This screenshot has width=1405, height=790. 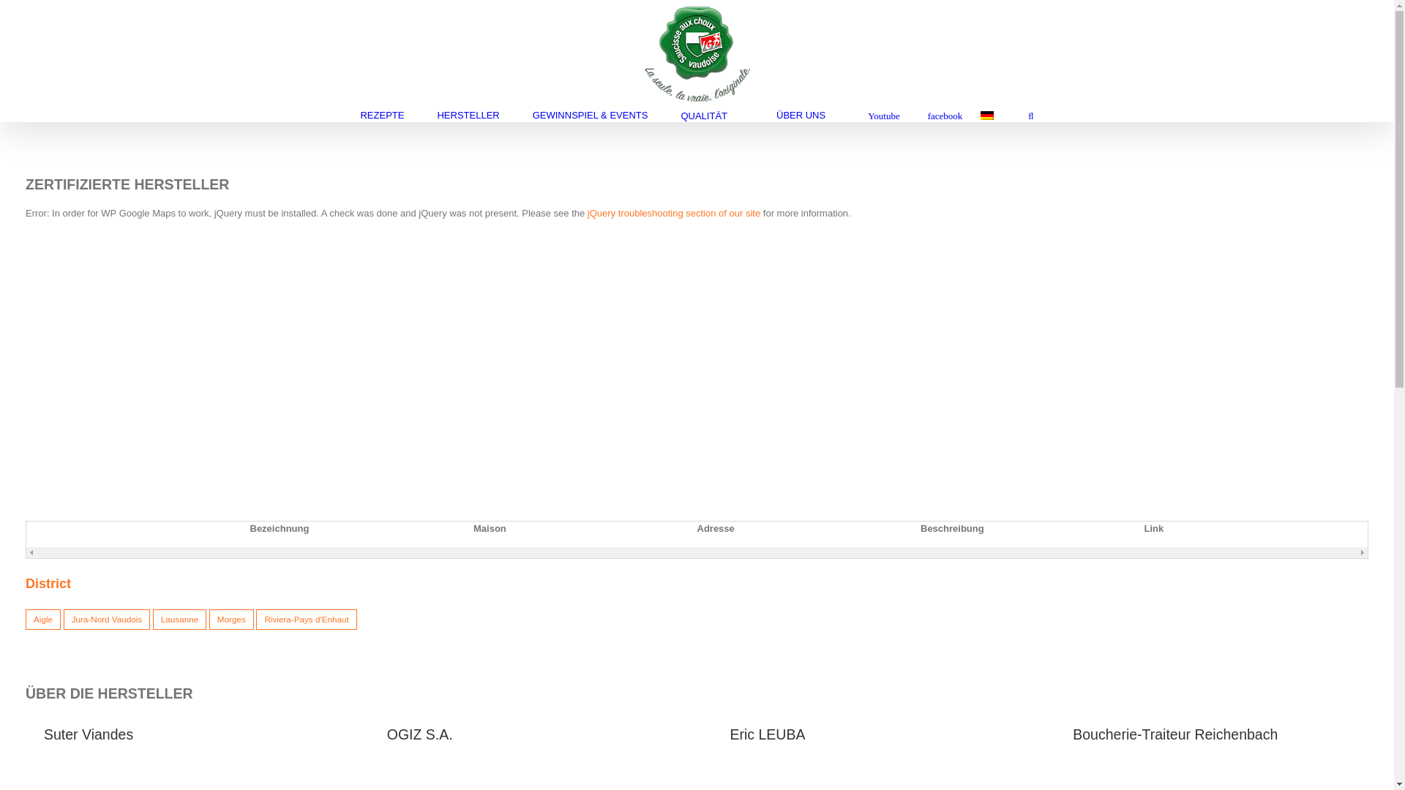 What do you see at coordinates (591, 116) in the screenshot?
I see `GEWINNSPIEL & EVENTS` at bounding box center [591, 116].